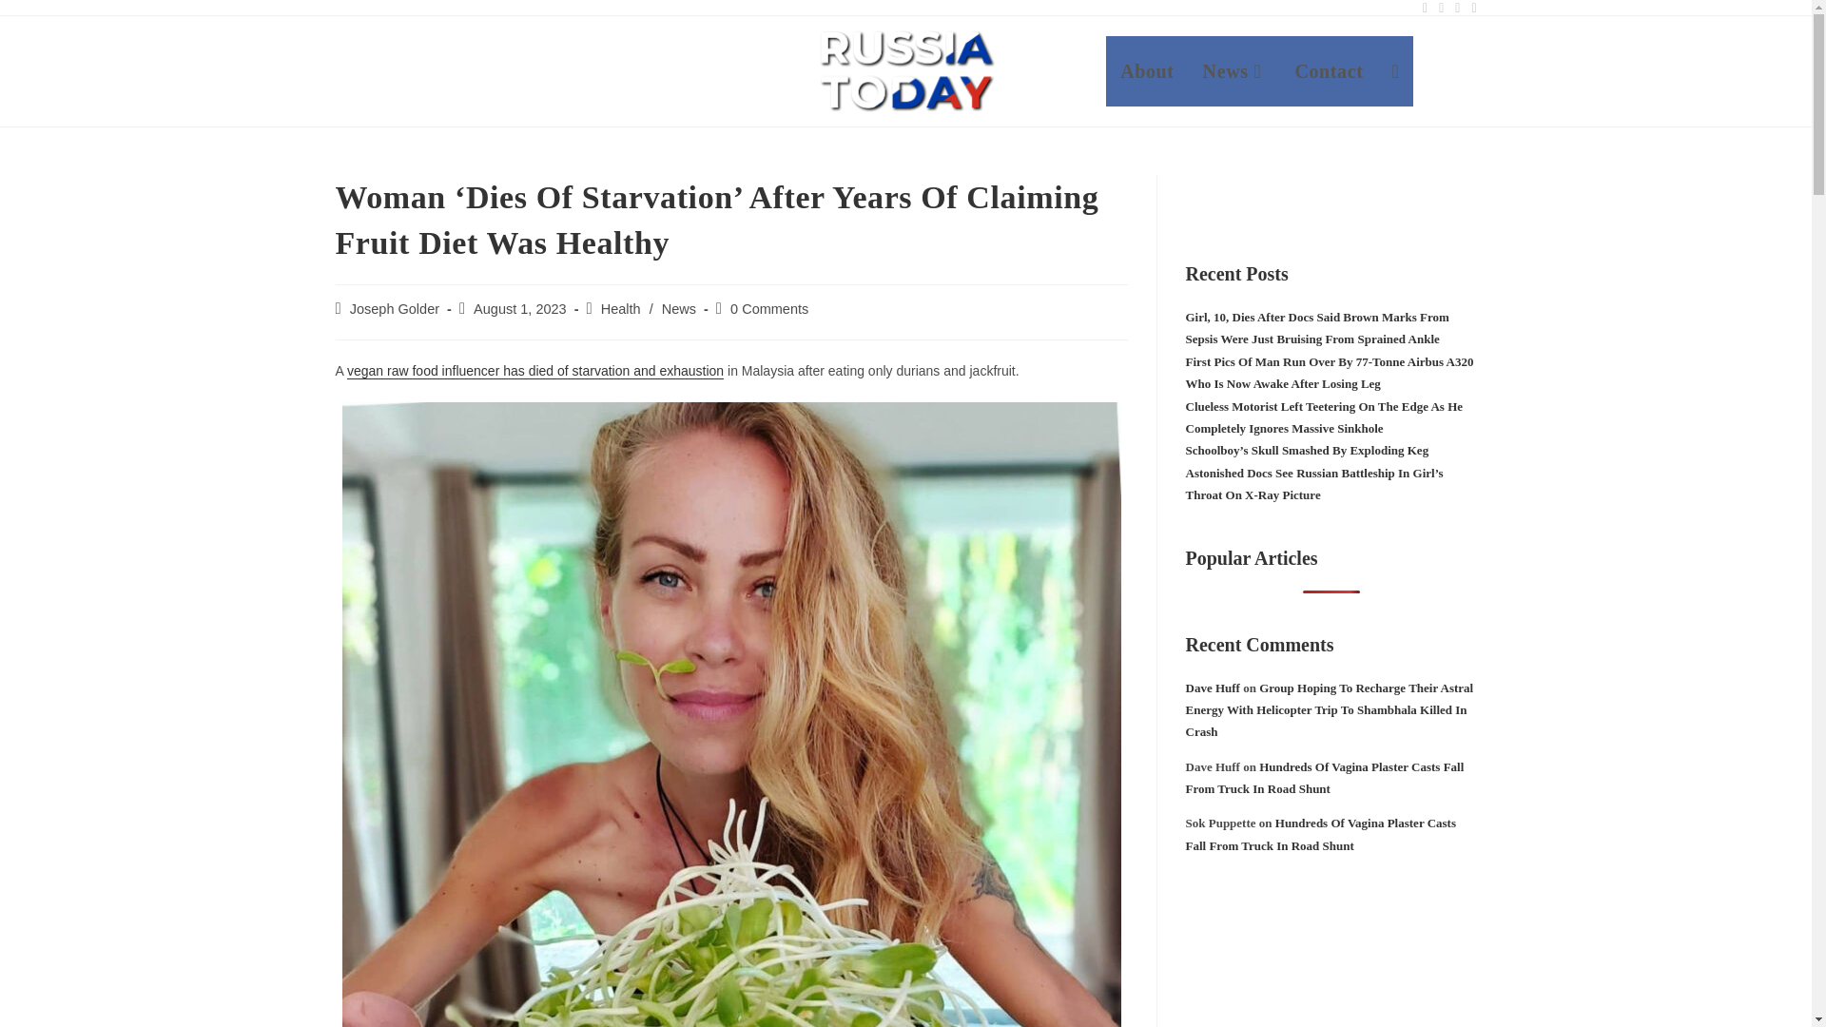  Describe the element at coordinates (395, 308) in the screenshot. I see `Joseph Golder` at that location.